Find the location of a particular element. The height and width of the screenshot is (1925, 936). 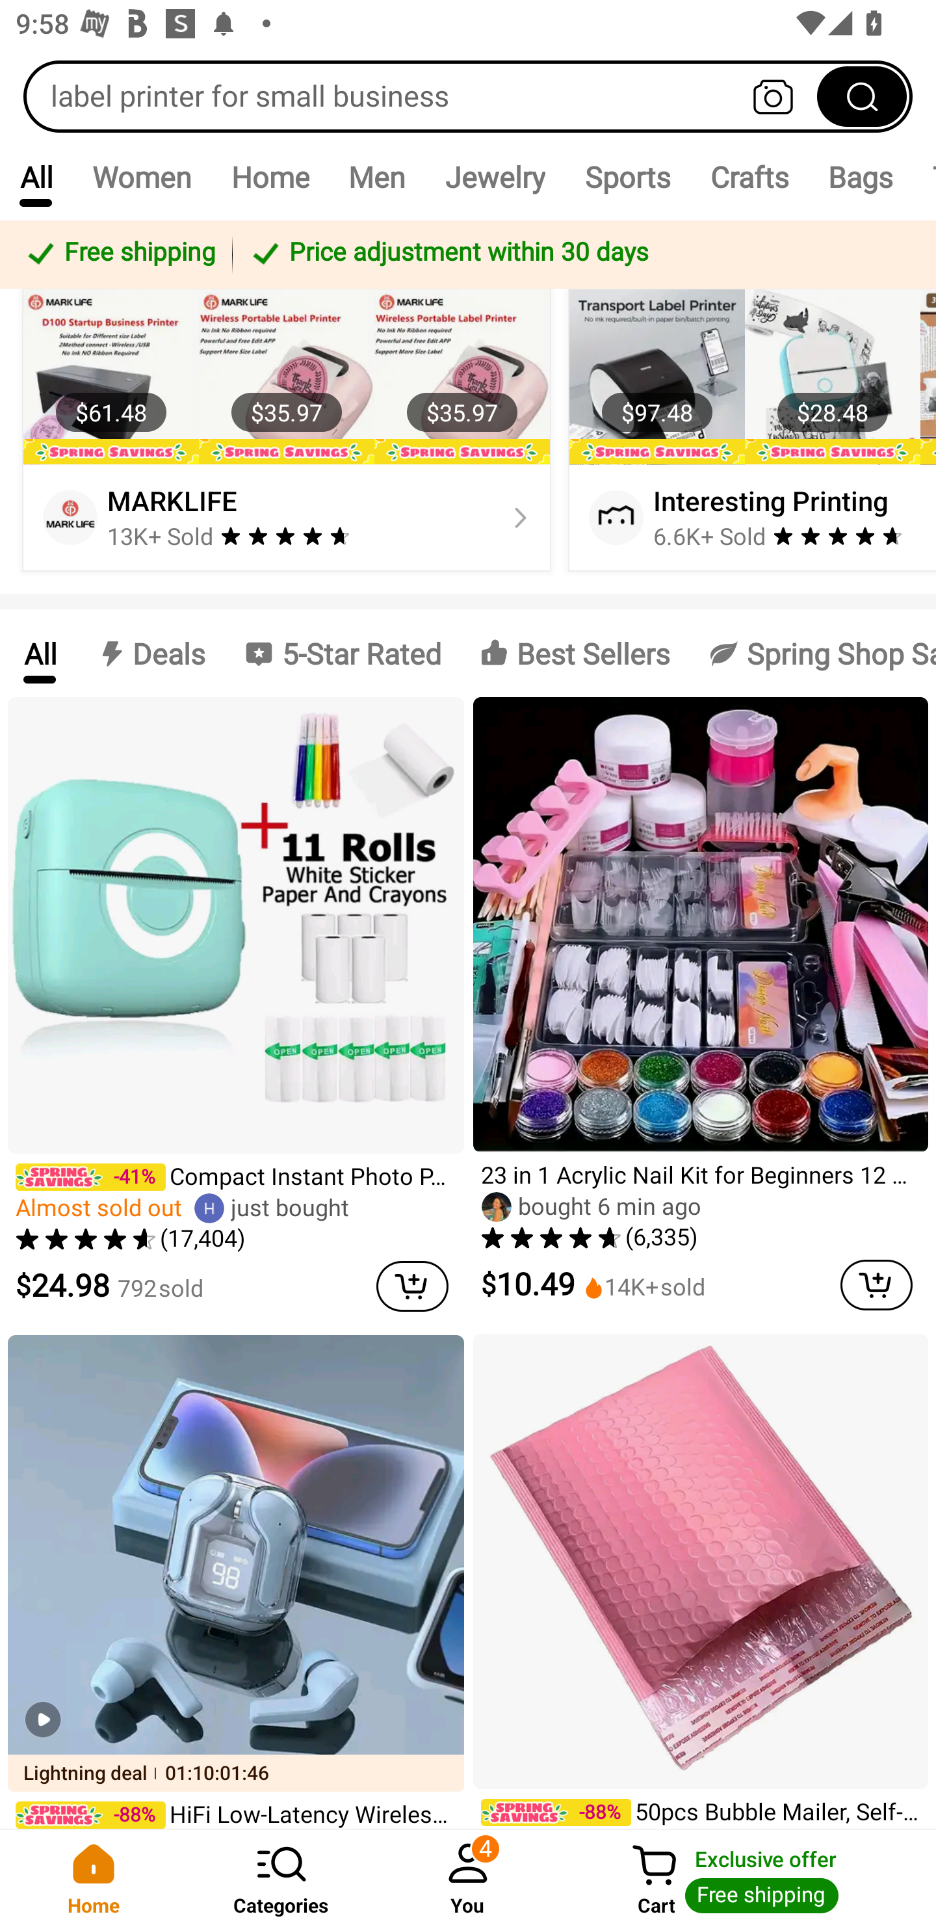

cart delete is located at coordinates (412, 1285).